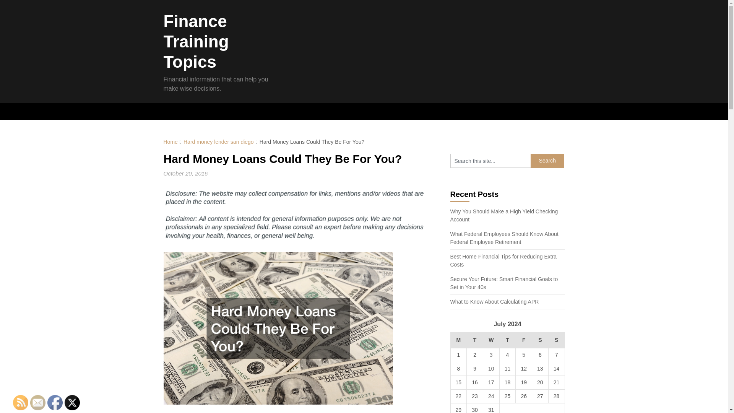 Image resolution: width=734 pixels, height=413 pixels. Describe the element at coordinates (55, 402) in the screenshot. I see `Facebook` at that location.